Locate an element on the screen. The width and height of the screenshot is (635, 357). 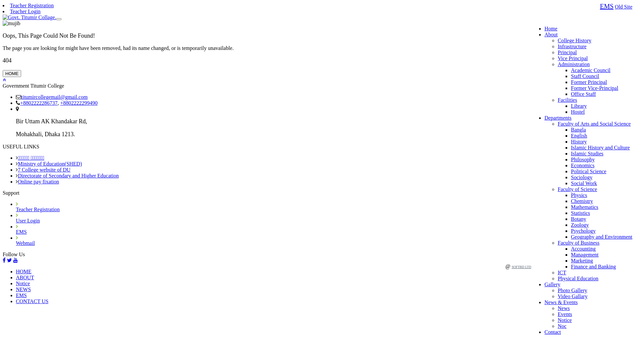
Bangla is located at coordinates (578, 130).